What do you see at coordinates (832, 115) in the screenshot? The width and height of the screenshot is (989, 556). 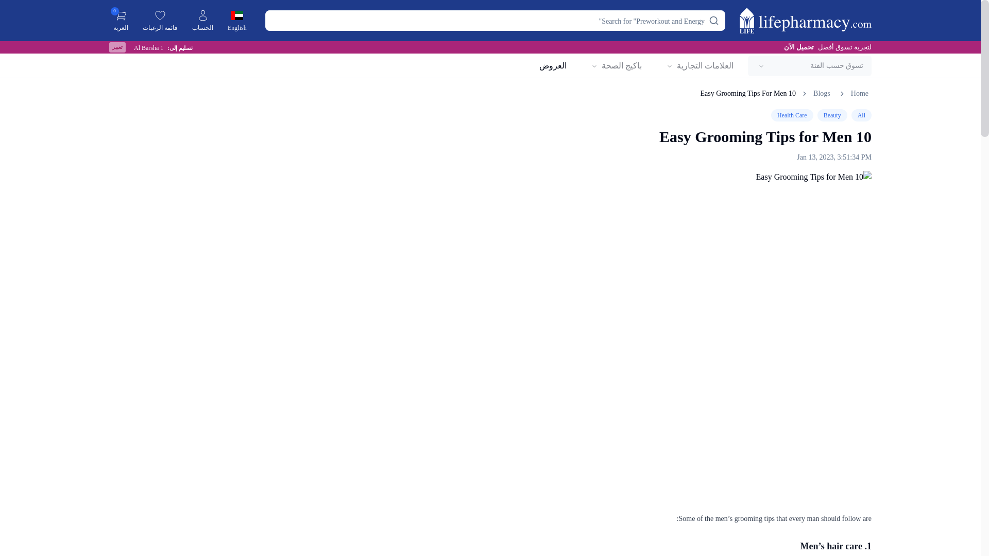 I see `Beauty` at bounding box center [832, 115].